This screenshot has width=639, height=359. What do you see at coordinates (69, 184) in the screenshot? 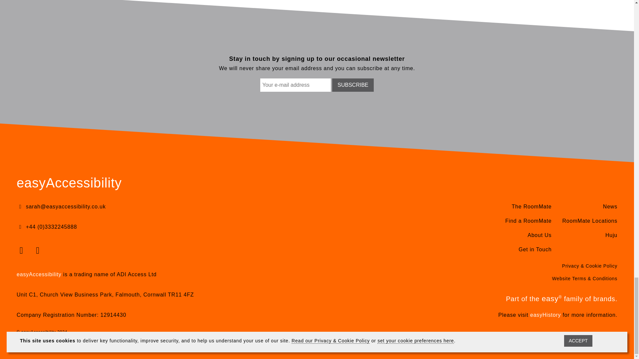
I see `go to the home page` at bounding box center [69, 184].